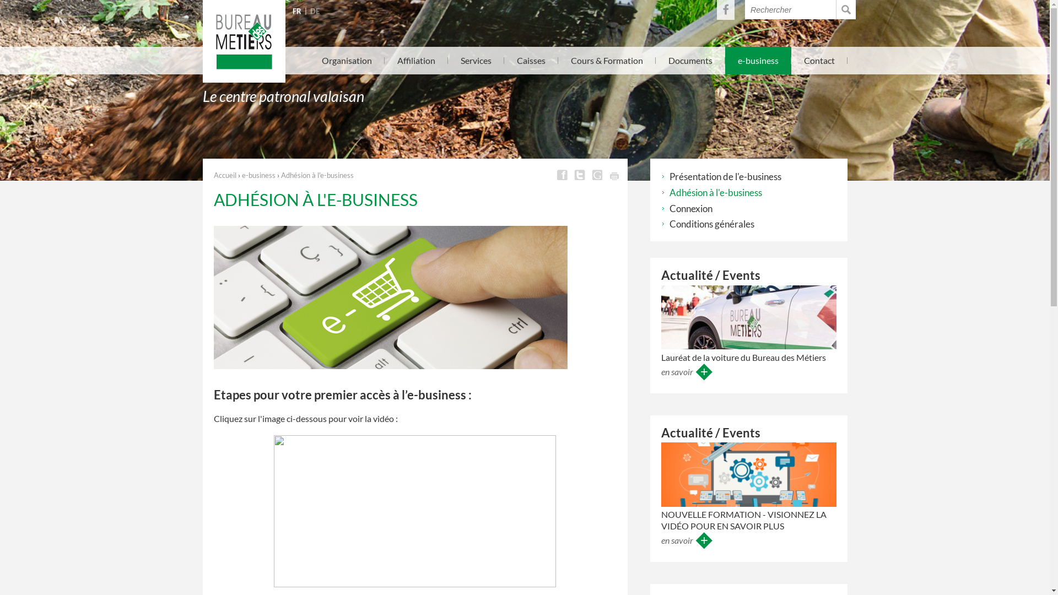  What do you see at coordinates (225, 175) in the screenshot?
I see `Accueil` at bounding box center [225, 175].